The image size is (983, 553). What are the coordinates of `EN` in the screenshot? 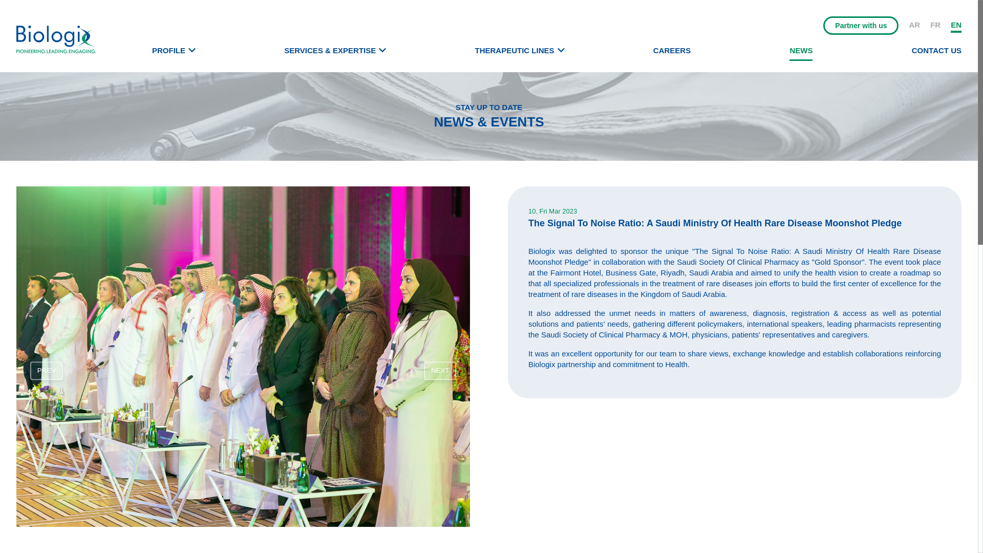 It's located at (955, 26).